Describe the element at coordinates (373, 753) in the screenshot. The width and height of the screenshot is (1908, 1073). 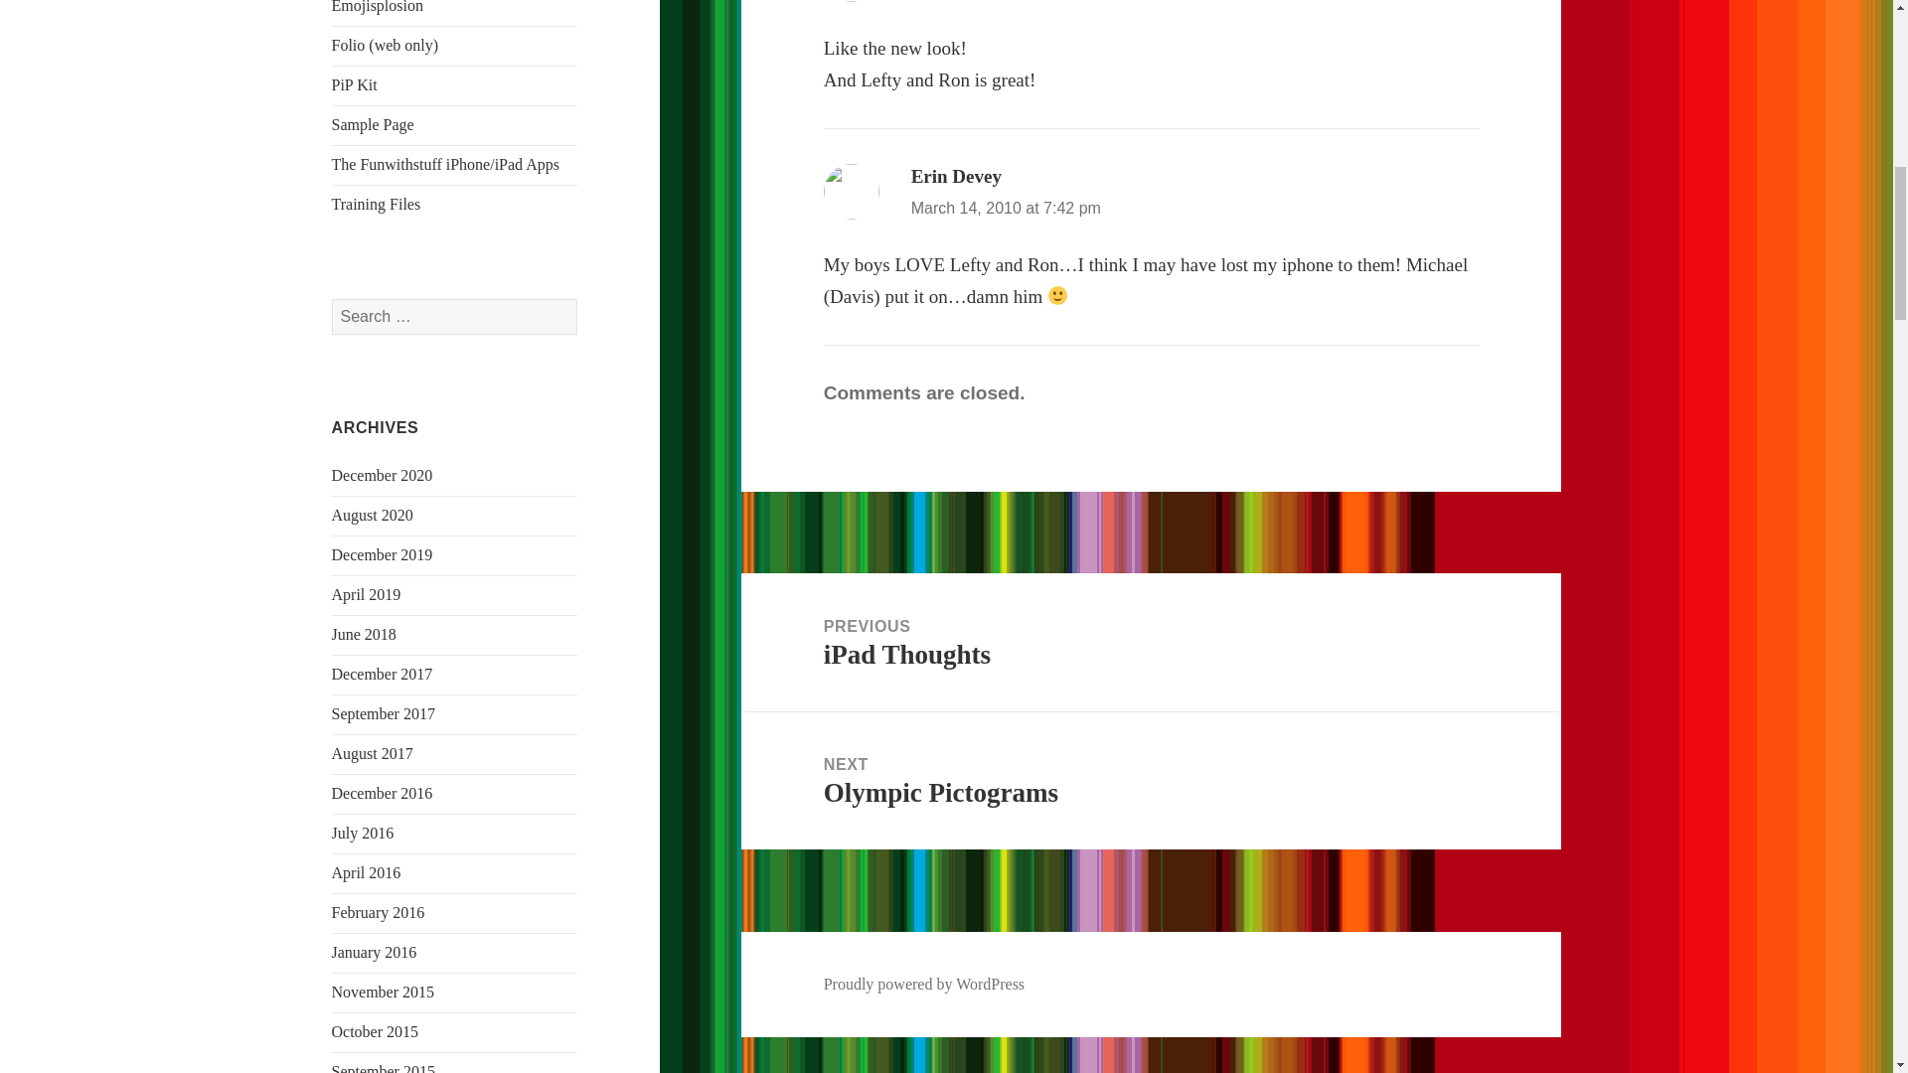
I see `August 2017` at that location.